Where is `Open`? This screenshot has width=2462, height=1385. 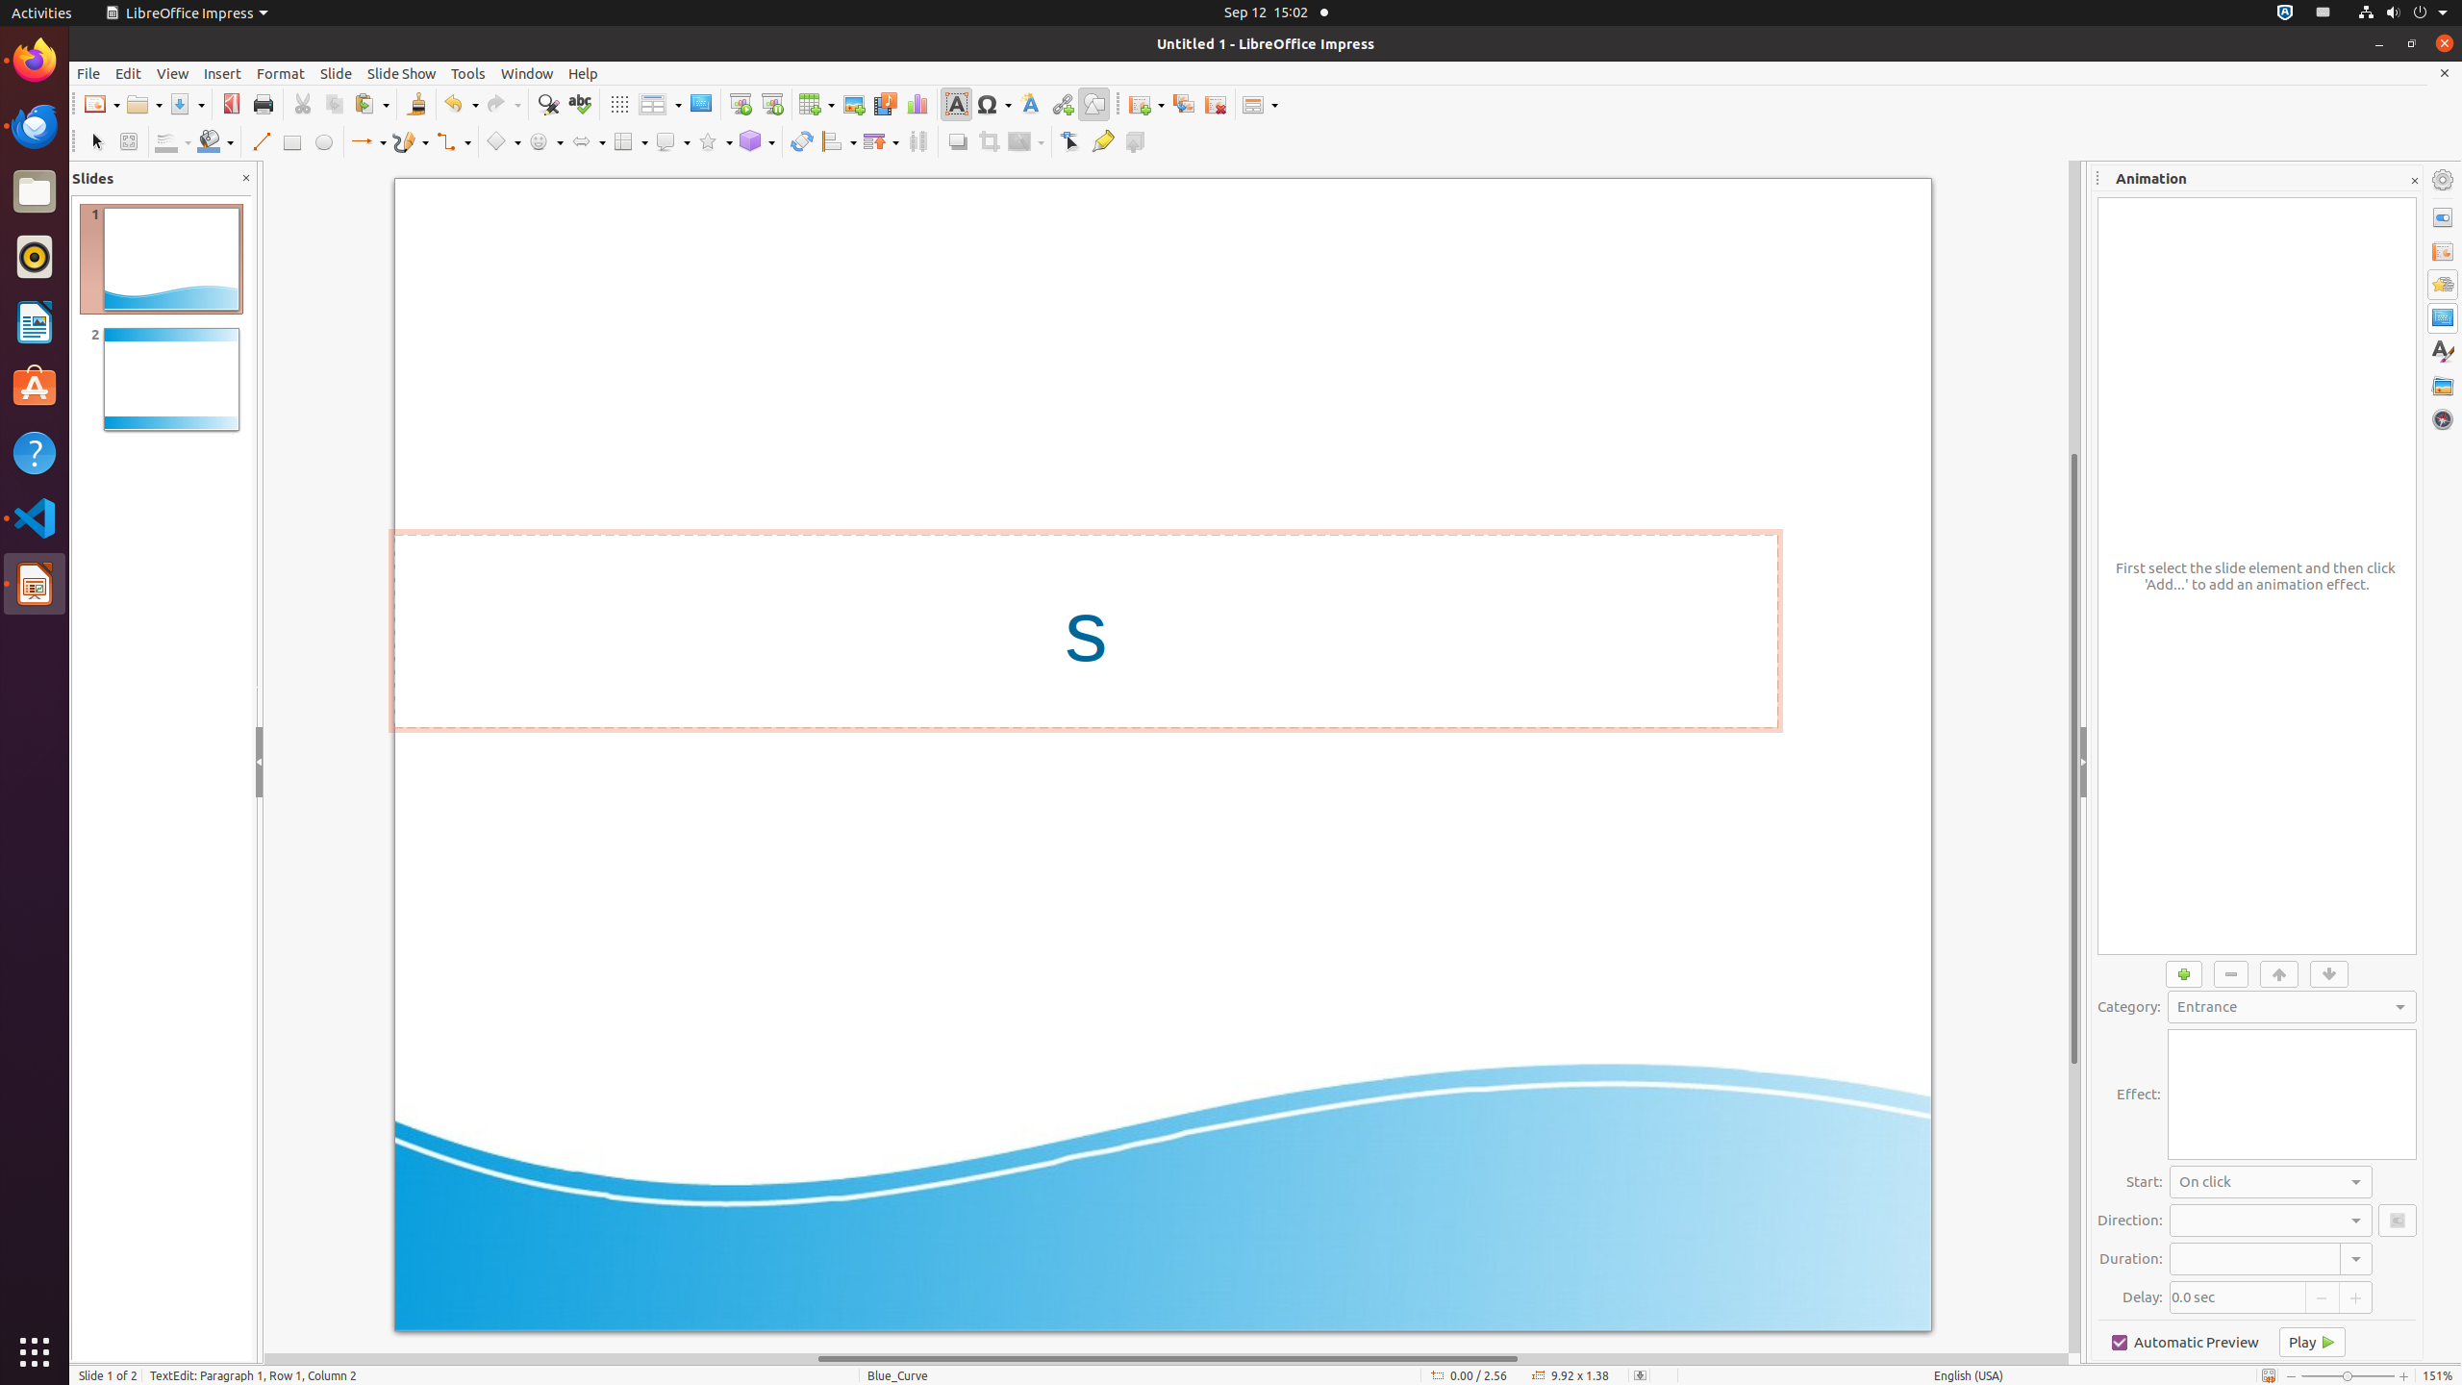
Open is located at coordinates (144, 104).